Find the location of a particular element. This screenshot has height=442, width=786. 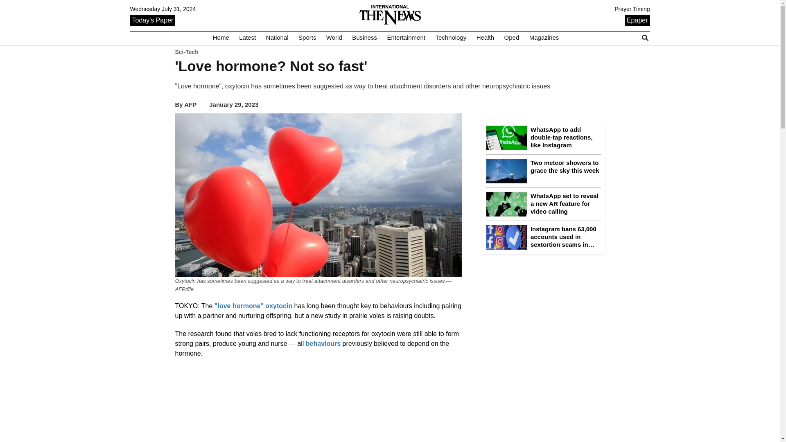

National is located at coordinates (277, 38).